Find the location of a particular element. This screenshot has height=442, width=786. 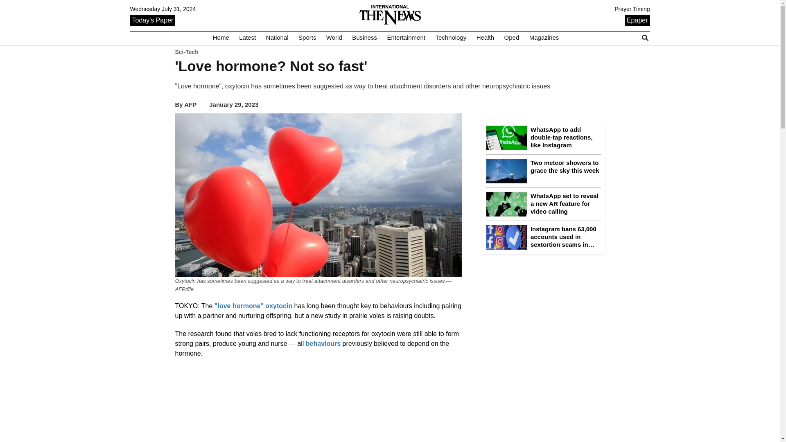

National is located at coordinates (277, 38).